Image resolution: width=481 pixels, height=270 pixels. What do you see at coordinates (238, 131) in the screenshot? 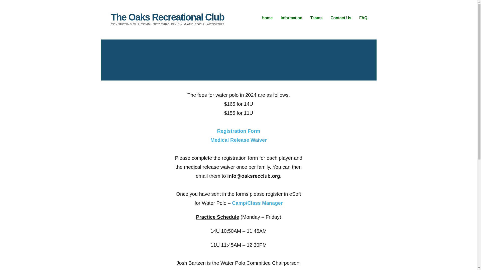
I see `Registration Form` at bounding box center [238, 131].